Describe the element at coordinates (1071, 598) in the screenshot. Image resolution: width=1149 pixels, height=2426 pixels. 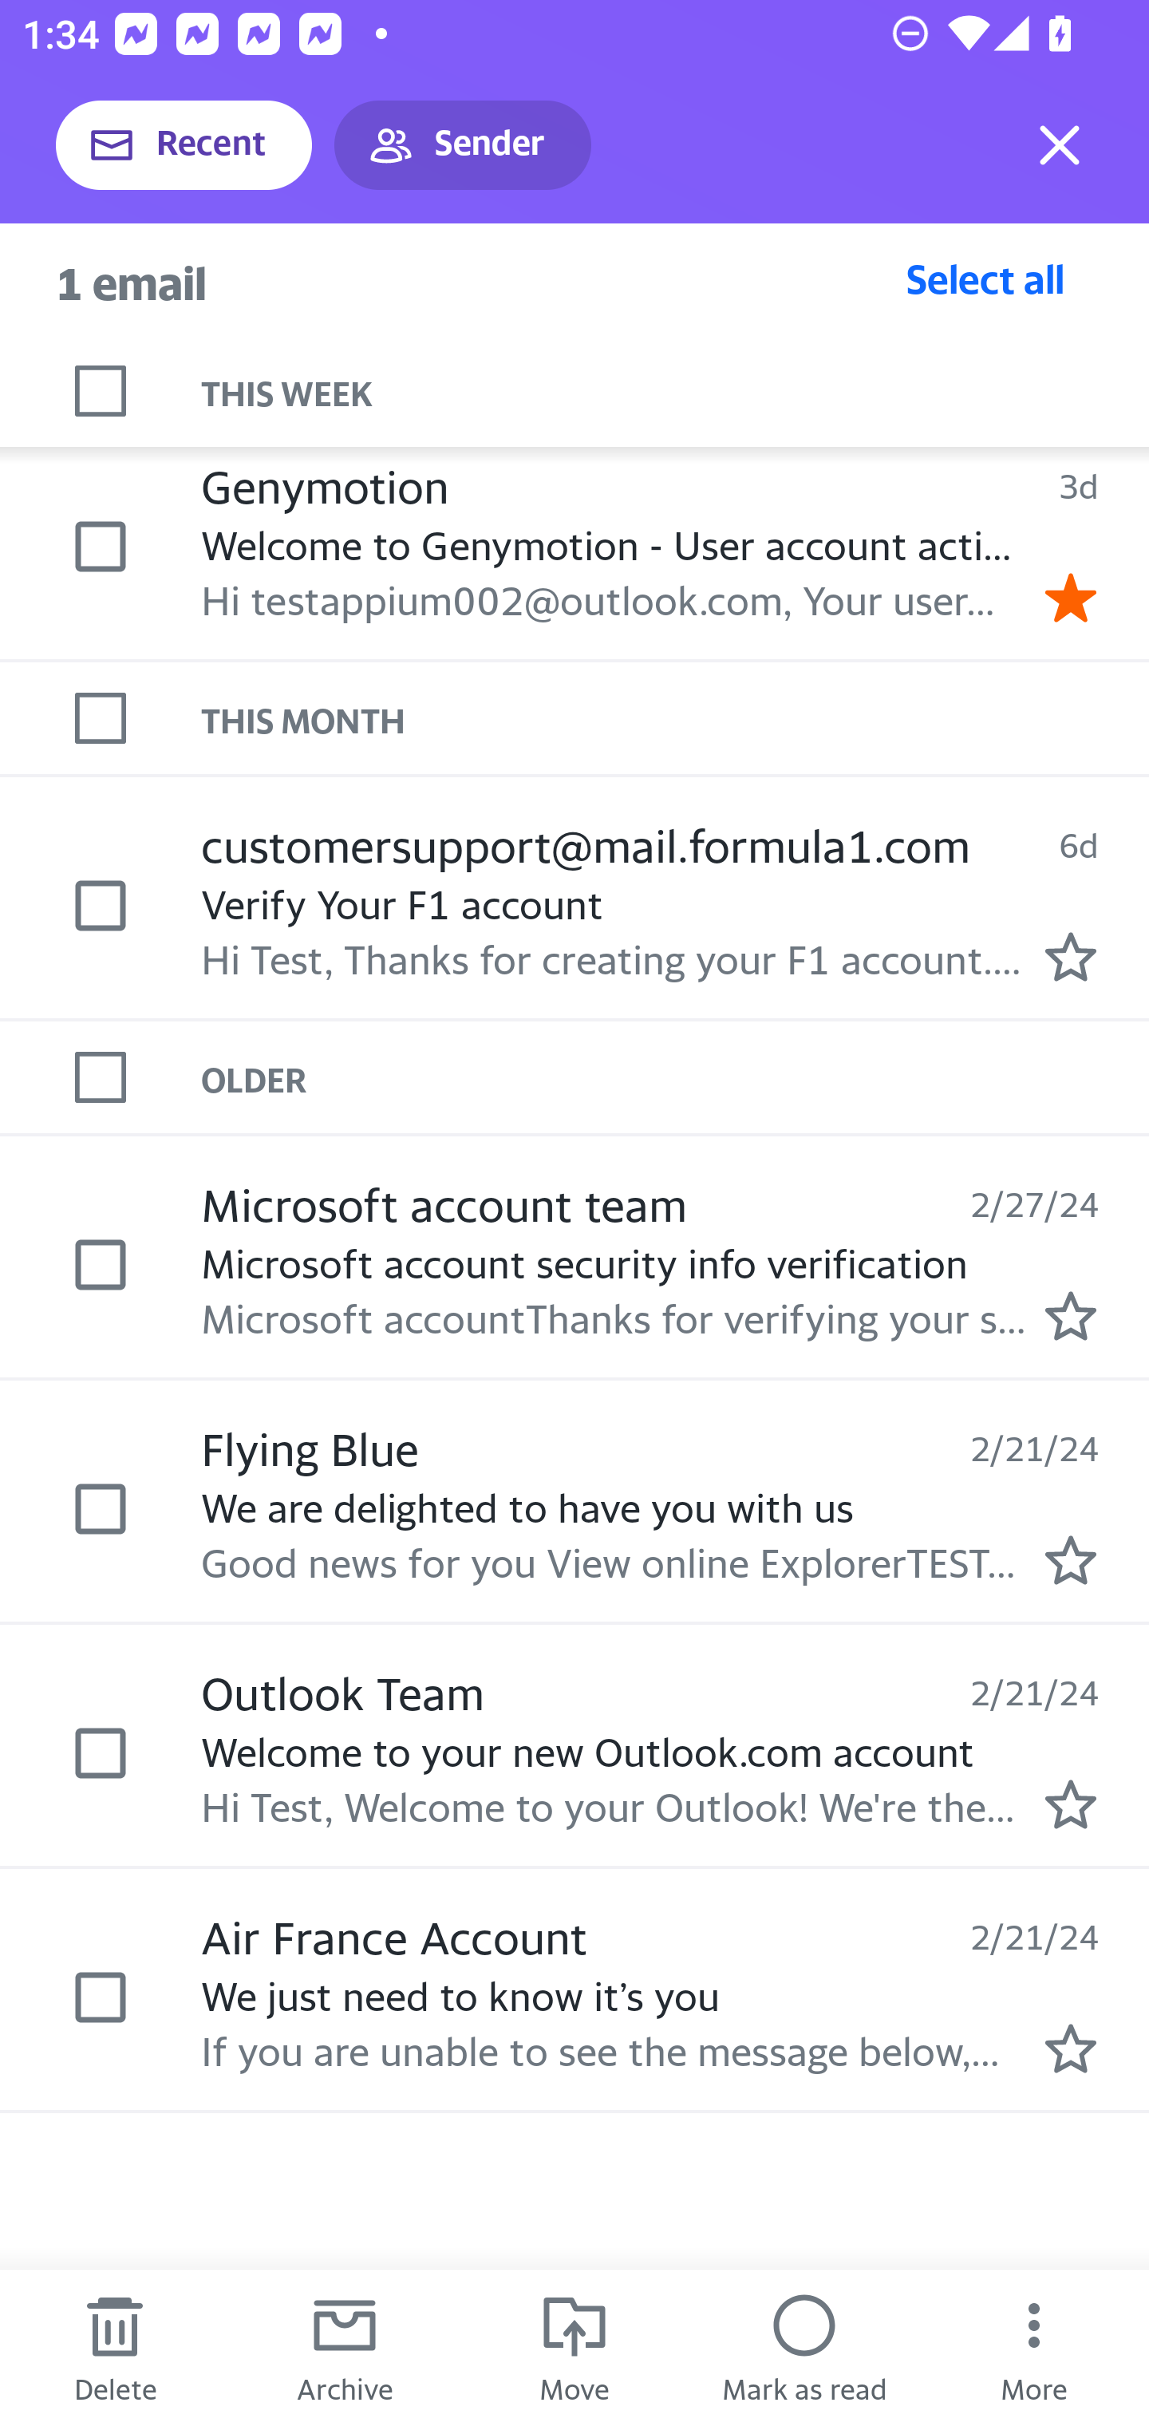
I see `Remove star.` at that location.